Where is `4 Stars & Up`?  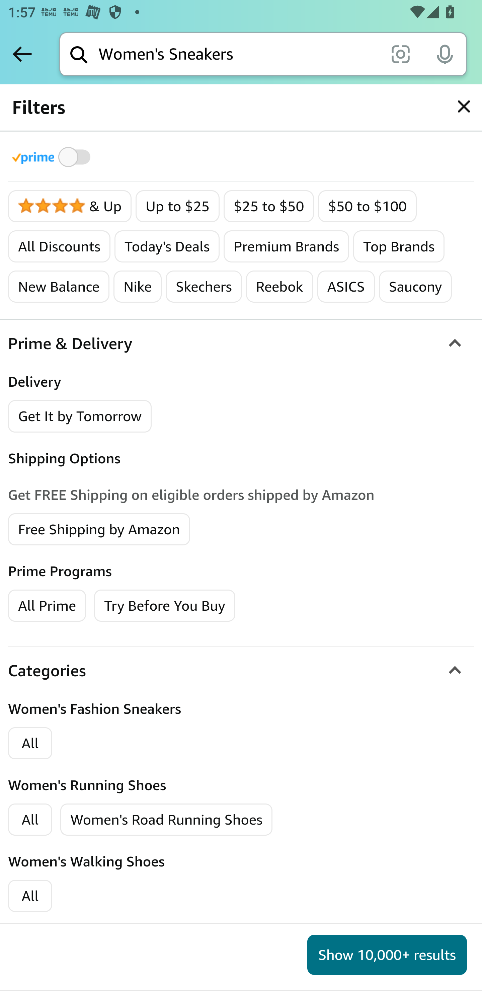 4 Stars & Up is located at coordinates (70, 207).